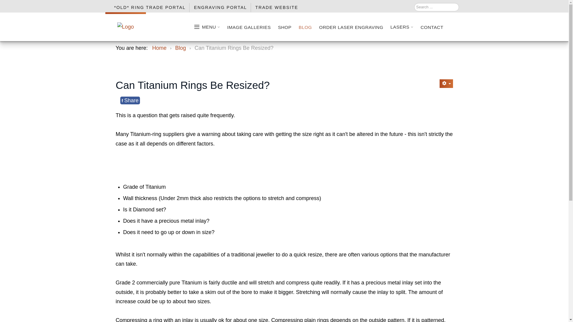 The image size is (573, 322). Describe the element at coordinates (159, 48) in the screenshot. I see `Home` at that location.